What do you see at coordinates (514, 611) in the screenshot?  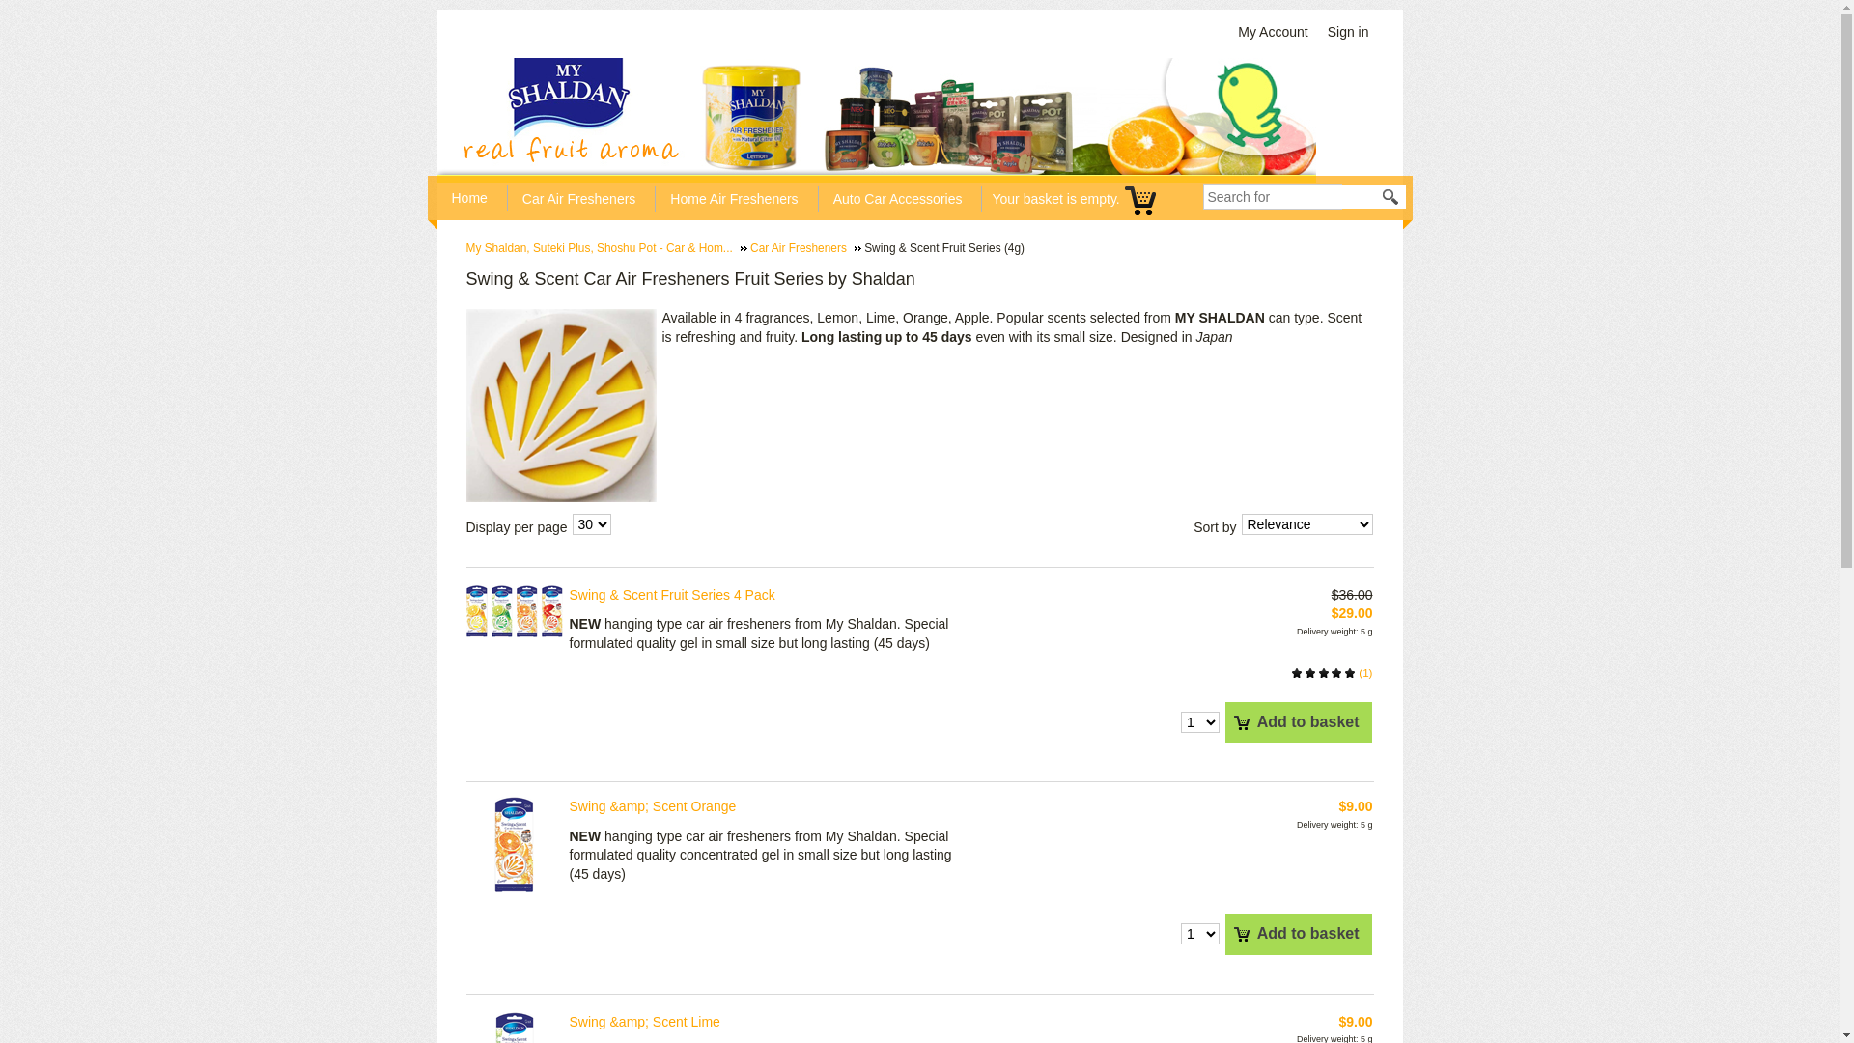 I see `Go to product` at bounding box center [514, 611].